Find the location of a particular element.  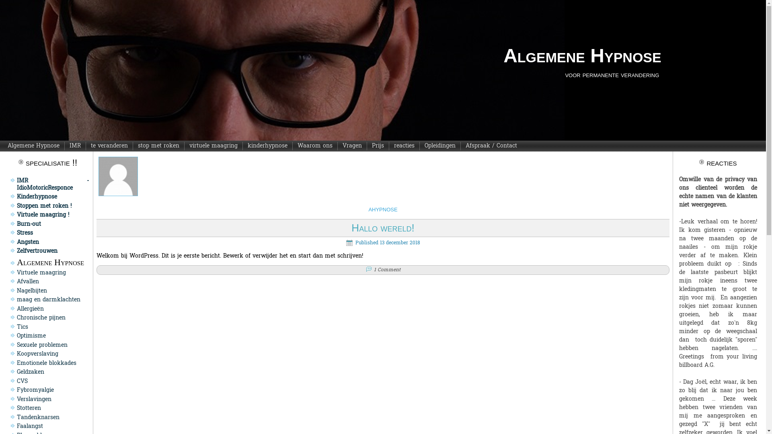

kinderhypnose is located at coordinates (268, 146).